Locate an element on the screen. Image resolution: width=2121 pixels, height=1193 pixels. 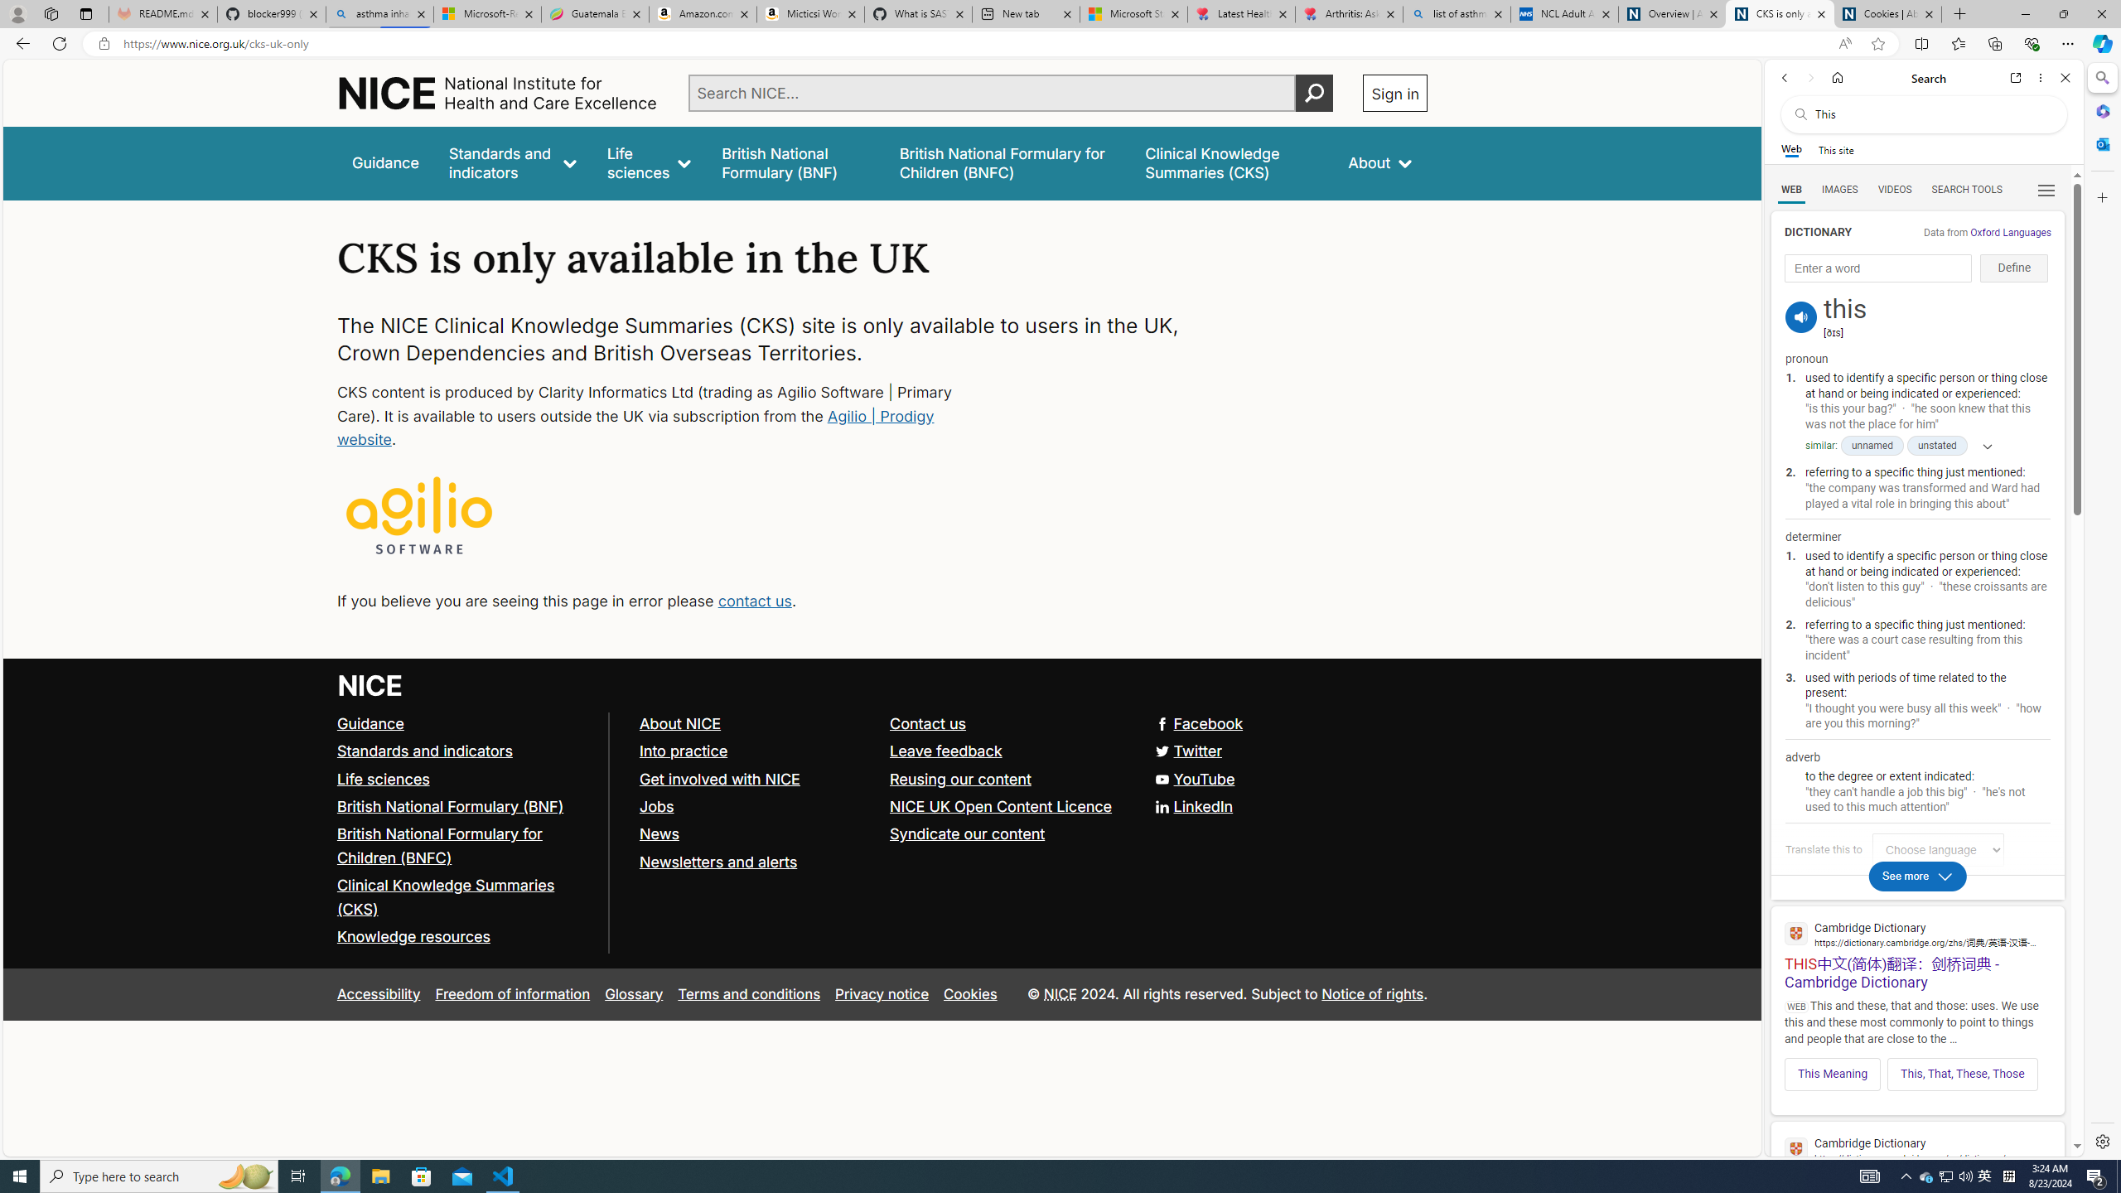
Cookies | About | NICE is located at coordinates (1887, 14).